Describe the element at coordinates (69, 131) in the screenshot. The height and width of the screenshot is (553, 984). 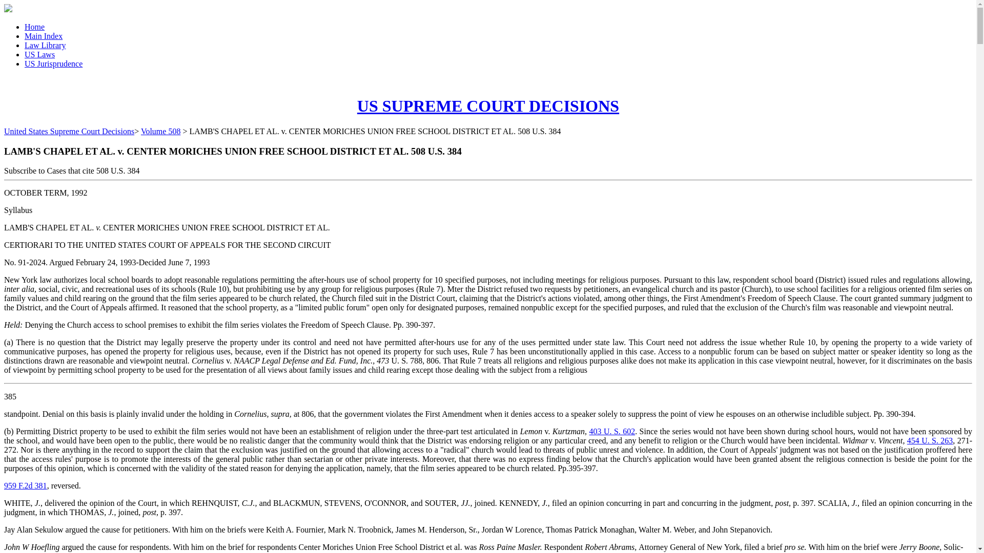
I see `United States Supreme Court Decisions` at that location.